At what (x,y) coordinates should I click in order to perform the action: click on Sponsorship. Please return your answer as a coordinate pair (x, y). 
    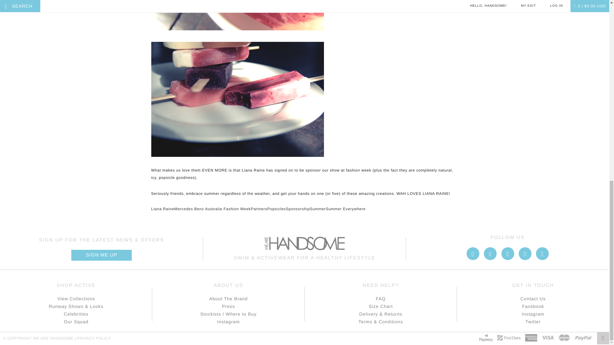
    Looking at the image, I should click on (298, 209).